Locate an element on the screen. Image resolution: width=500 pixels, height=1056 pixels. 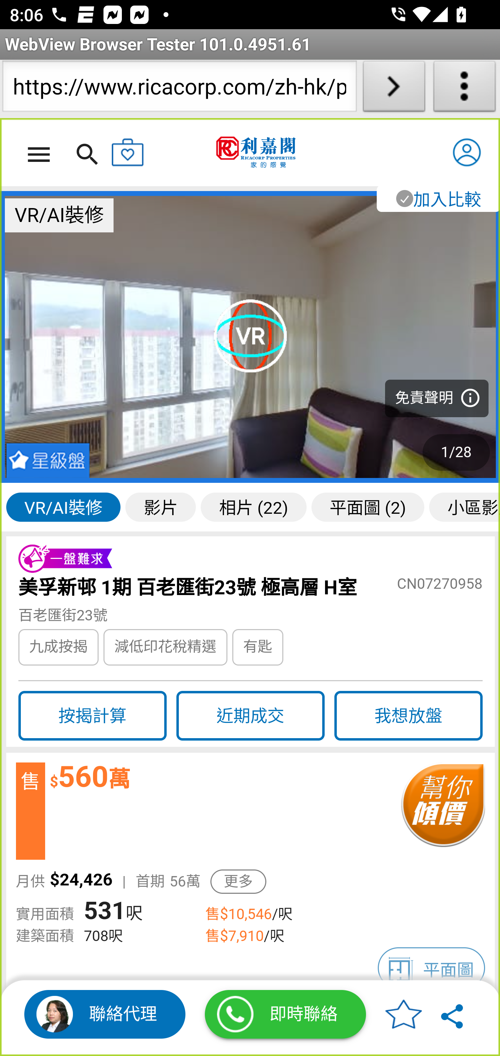
按揭計算 is located at coordinates (92, 716).